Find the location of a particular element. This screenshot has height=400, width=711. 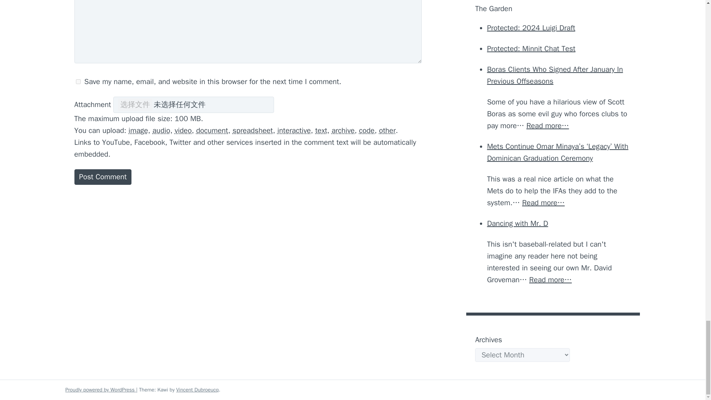

xls, xlsx, xlsm, xlsb, ods, numbers is located at coordinates (253, 130).